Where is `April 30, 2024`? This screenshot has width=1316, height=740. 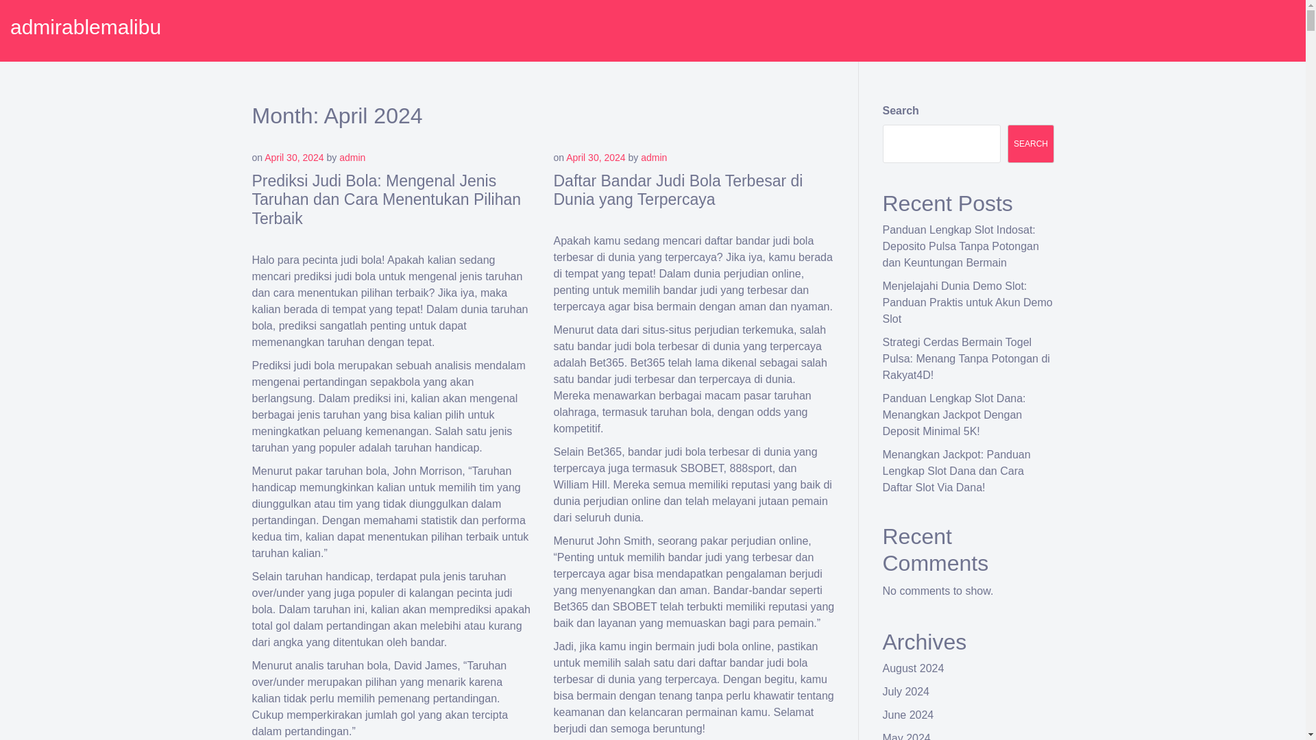
April 30, 2024 is located at coordinates (595, 158).